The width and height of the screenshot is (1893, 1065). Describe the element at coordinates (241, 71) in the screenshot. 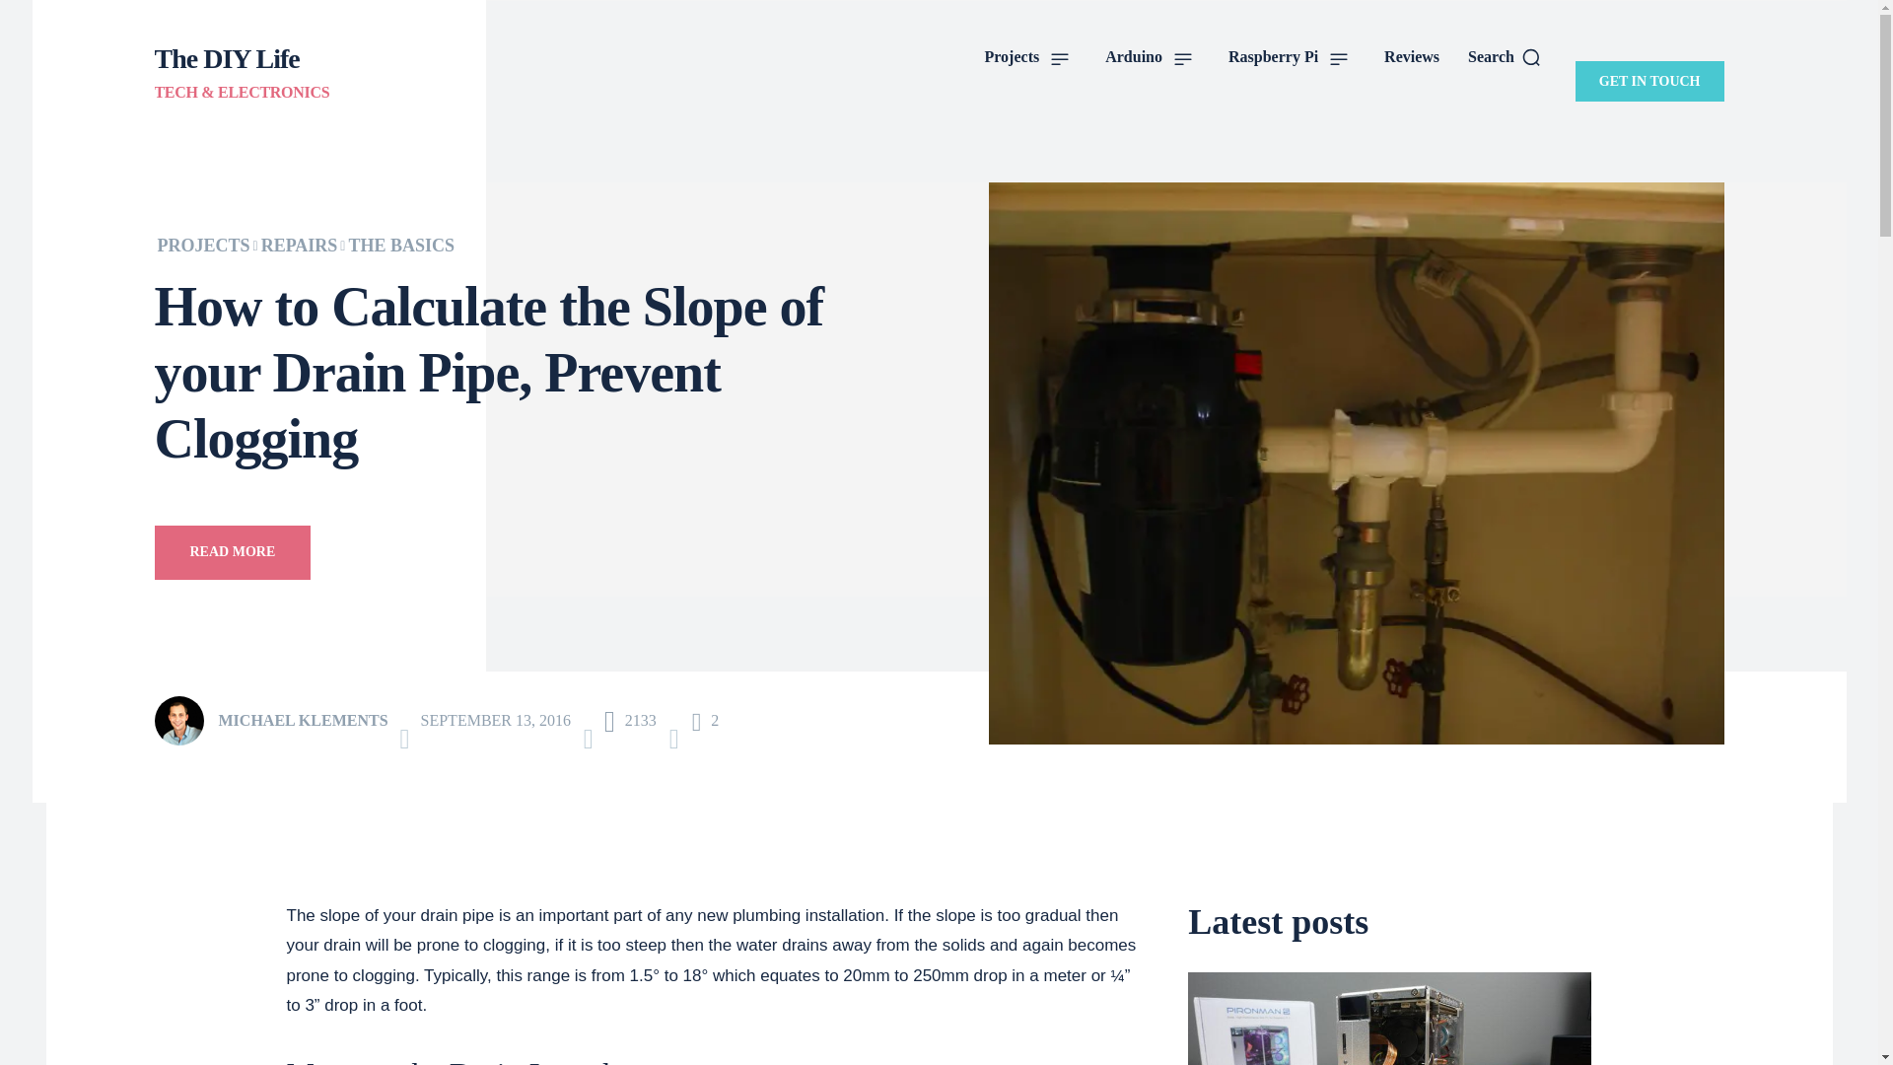

I see `Tech and Electronics` at that location.